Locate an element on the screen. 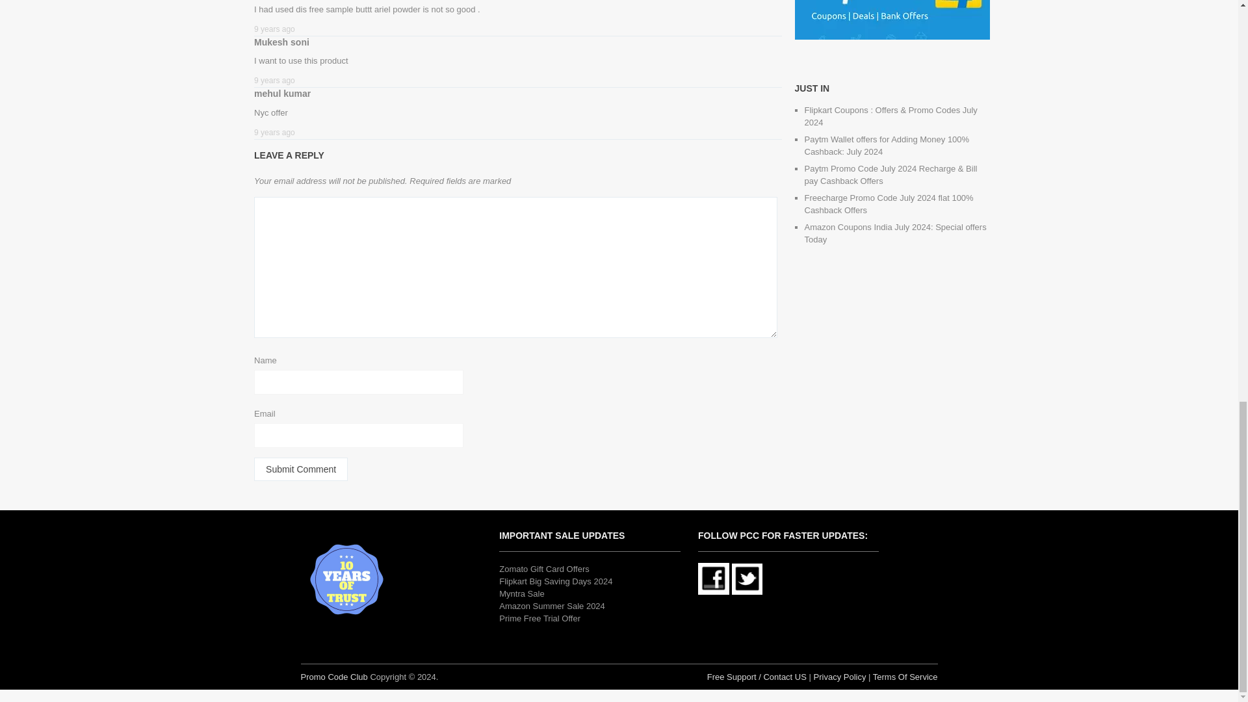  Submit Comment is located at coordinates (301, 469).